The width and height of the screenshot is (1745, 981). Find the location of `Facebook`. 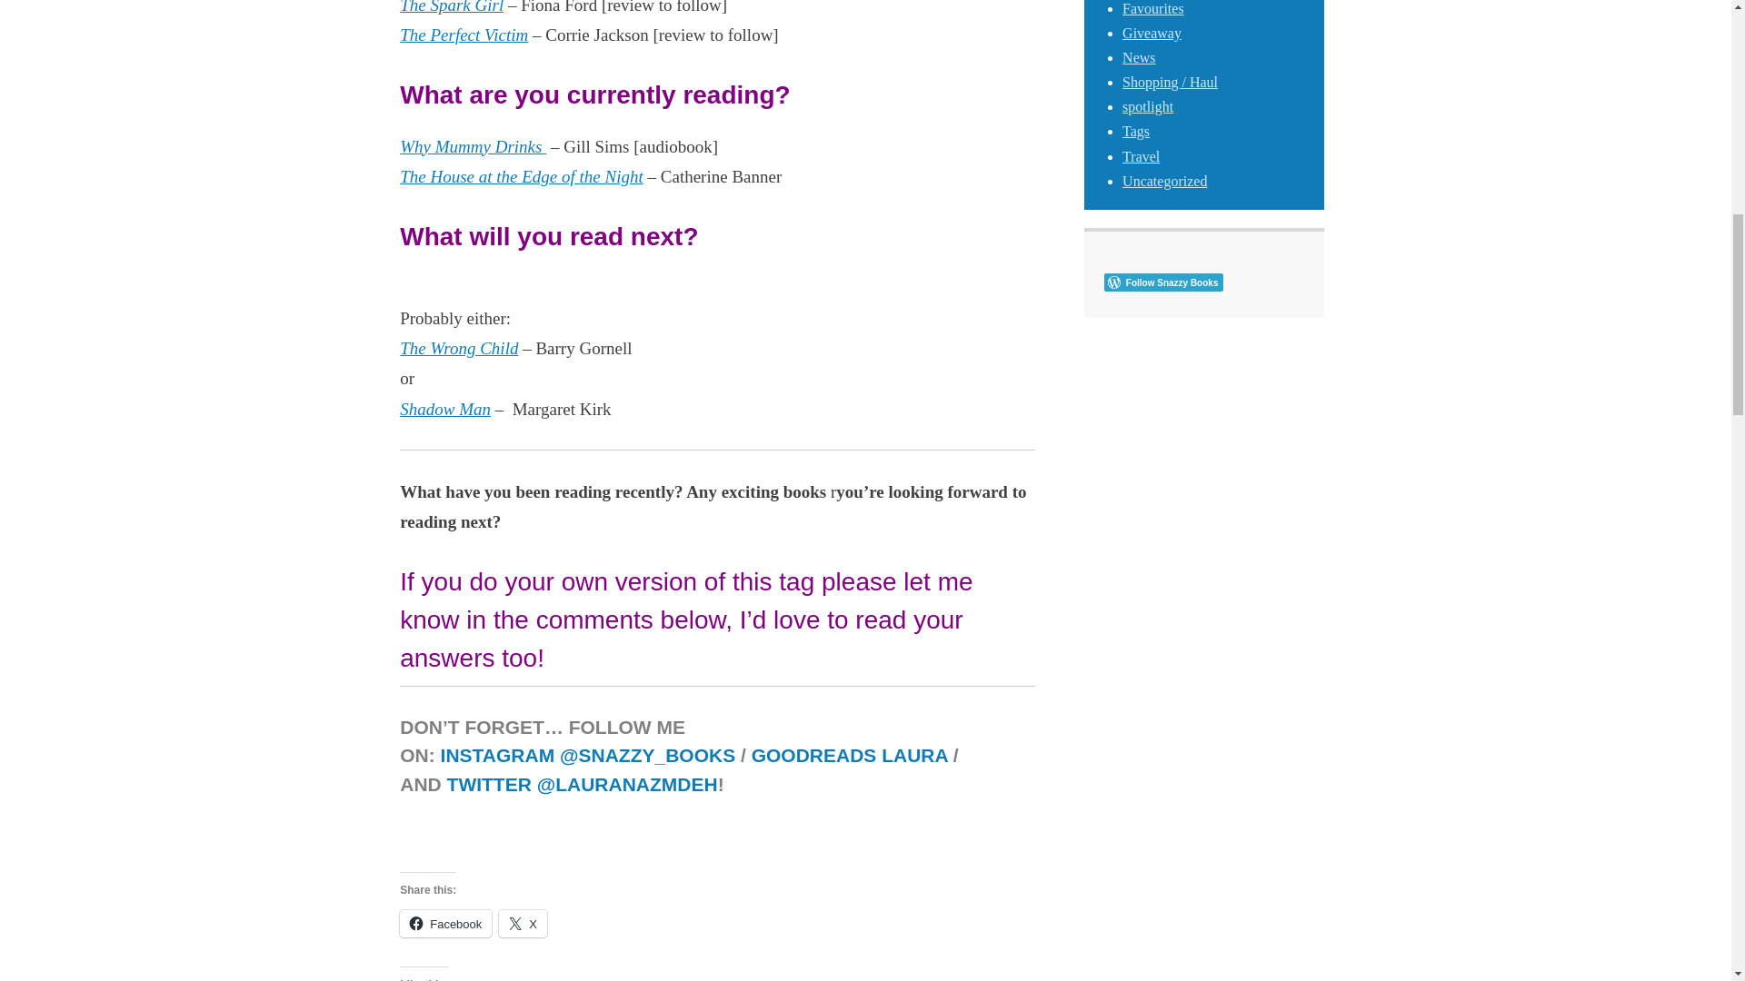

Facebook is located at coordinates (445, 924).